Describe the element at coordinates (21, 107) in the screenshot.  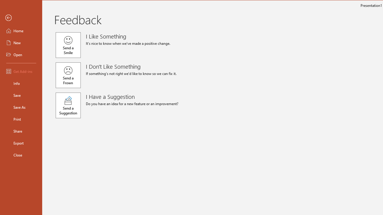
I see `Save As` at that location.